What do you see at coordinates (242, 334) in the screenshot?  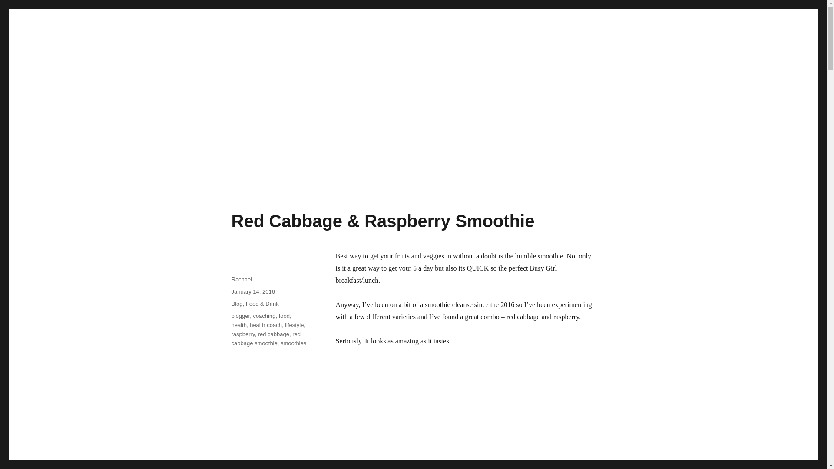 I see `raspberry` at bounding box center [242, 334].